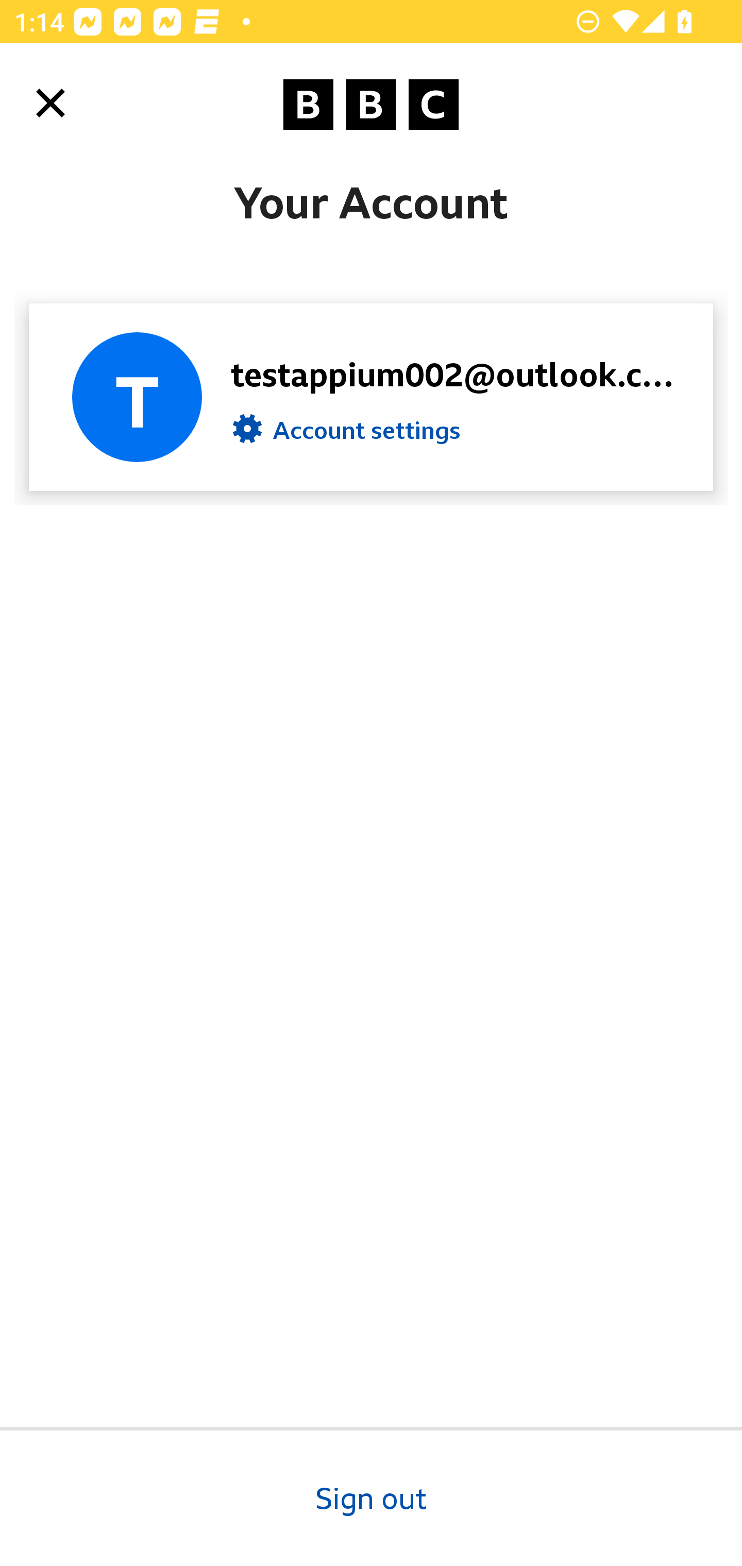 This screenshot has width=742, height=1566. What do you see at coordinates (371, 397) in the screenshot?
I see `testappium002@outlook.com Account settings` at bounding box center [371, 397].